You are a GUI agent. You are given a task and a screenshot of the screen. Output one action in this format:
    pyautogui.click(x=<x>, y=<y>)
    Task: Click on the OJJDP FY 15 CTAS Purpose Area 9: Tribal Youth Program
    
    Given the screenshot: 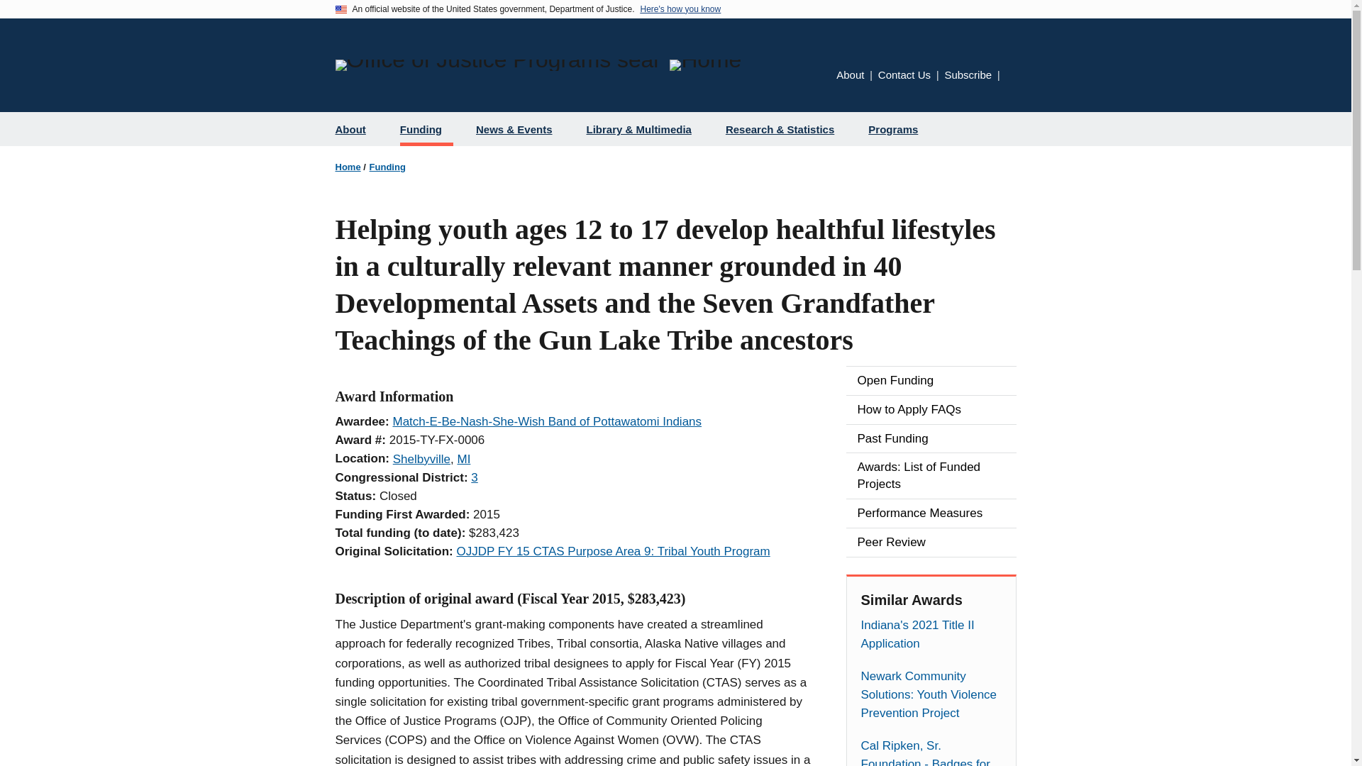 What is the action you would take?
    pyautogui.click(x=613, y=551)
    